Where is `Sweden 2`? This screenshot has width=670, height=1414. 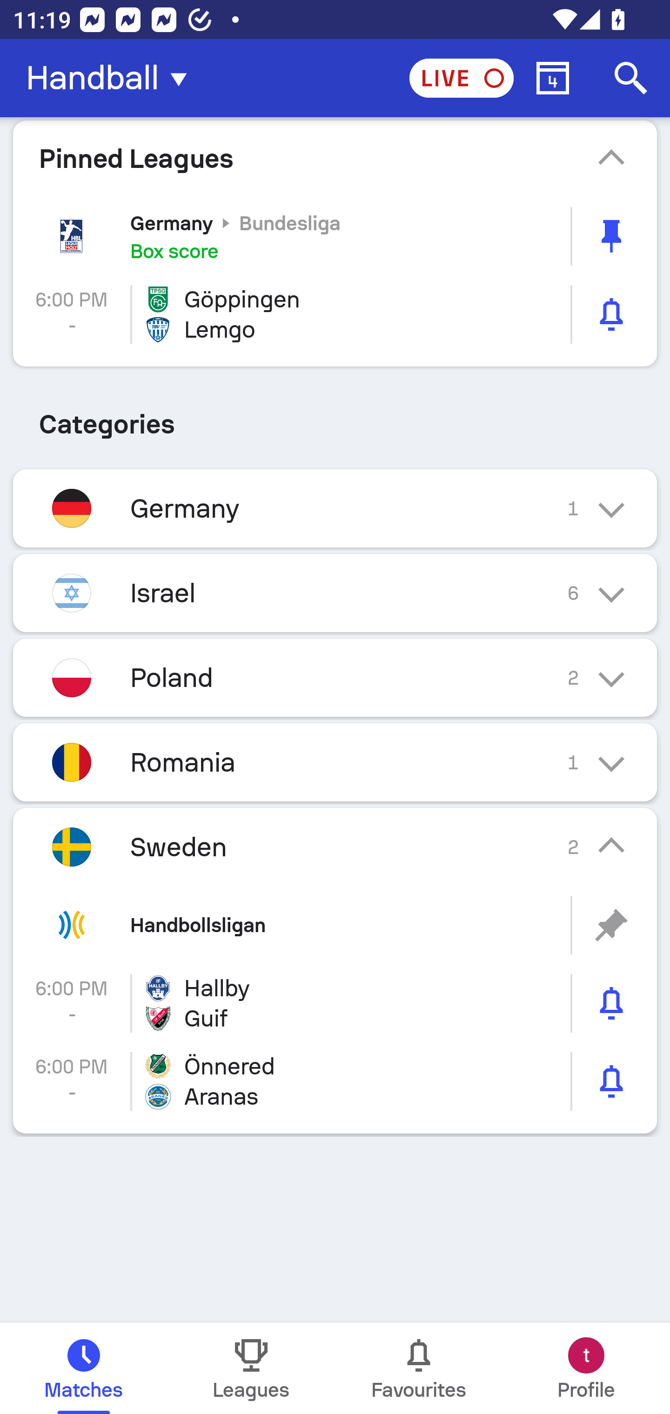
Sweden 2 is located at coordinates (335, 847).